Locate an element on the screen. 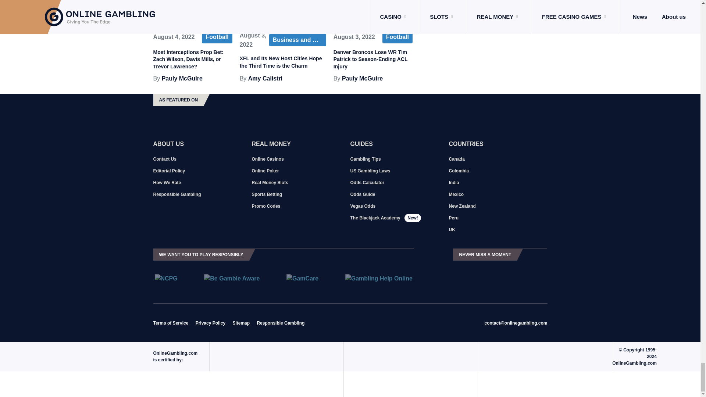 The height and width of the screenshot is (397, 706). Football is located at coordinates (397, 37).